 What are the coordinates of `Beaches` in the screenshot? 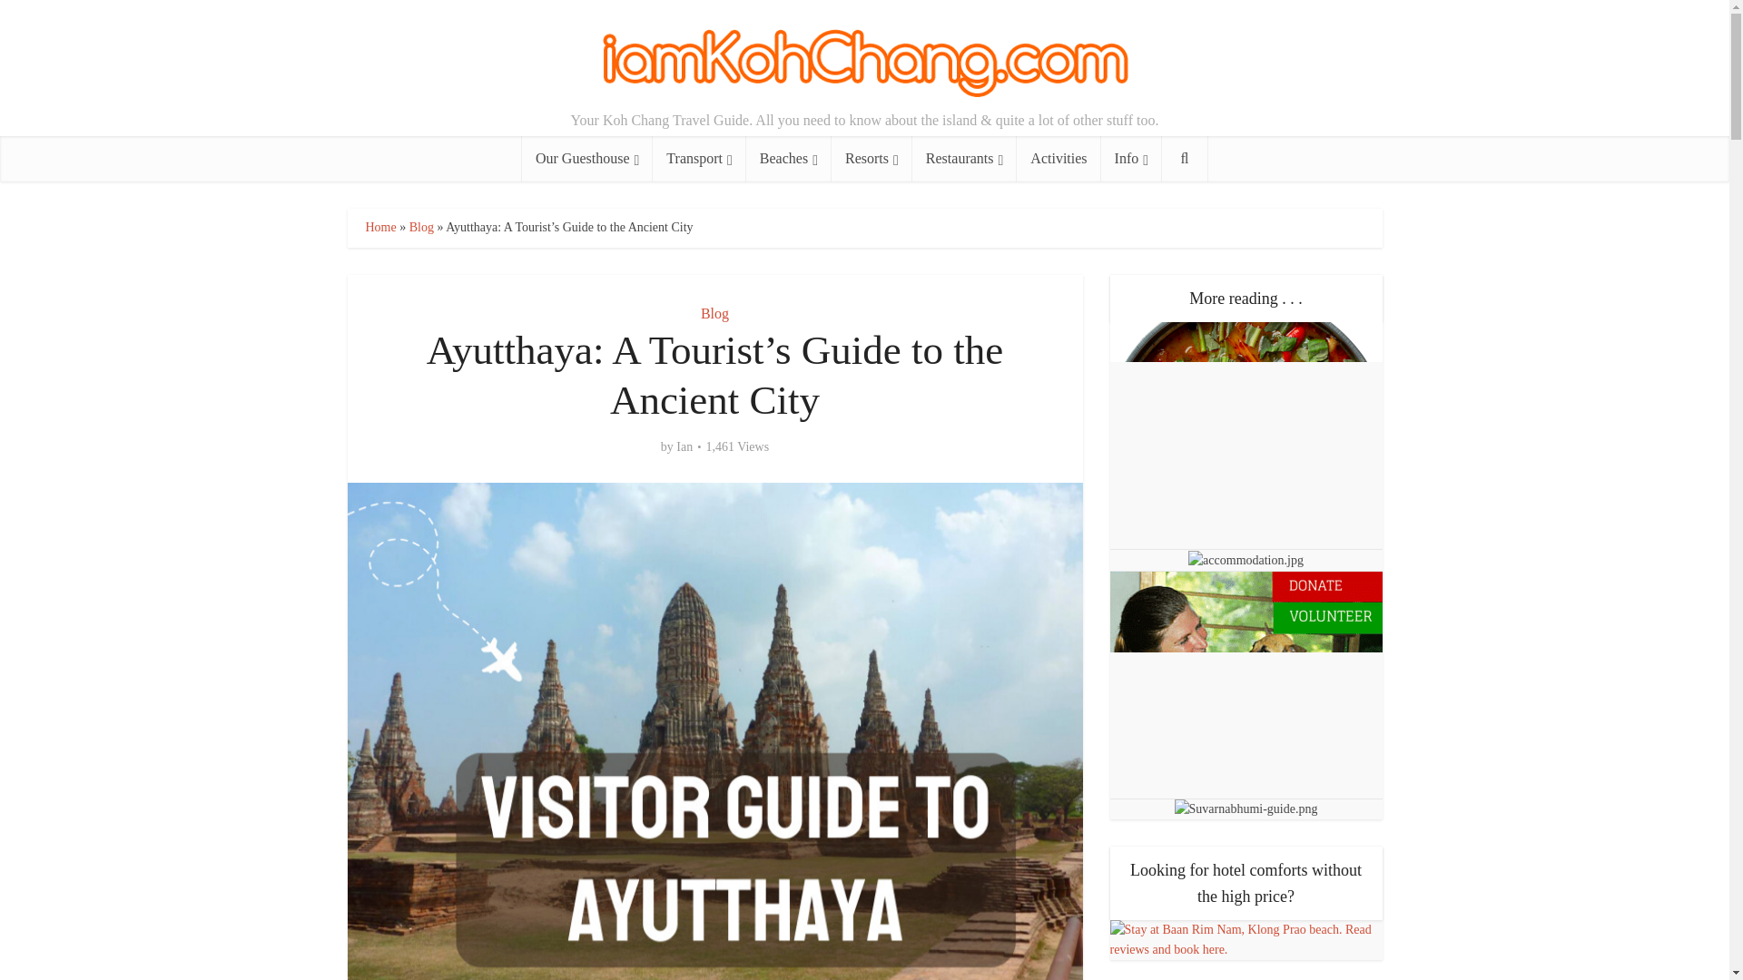 It's located at (788, 158).